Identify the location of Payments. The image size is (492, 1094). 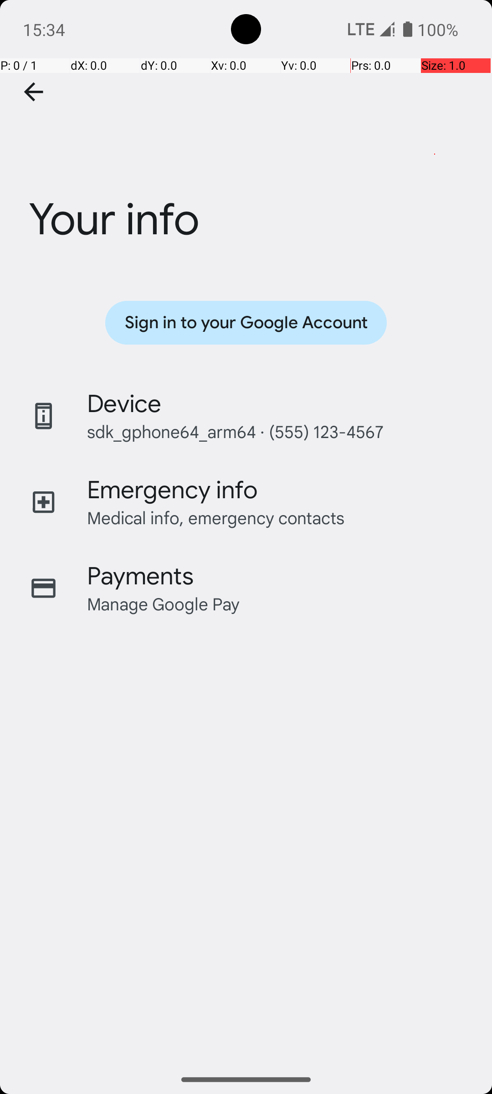
(140, 576).